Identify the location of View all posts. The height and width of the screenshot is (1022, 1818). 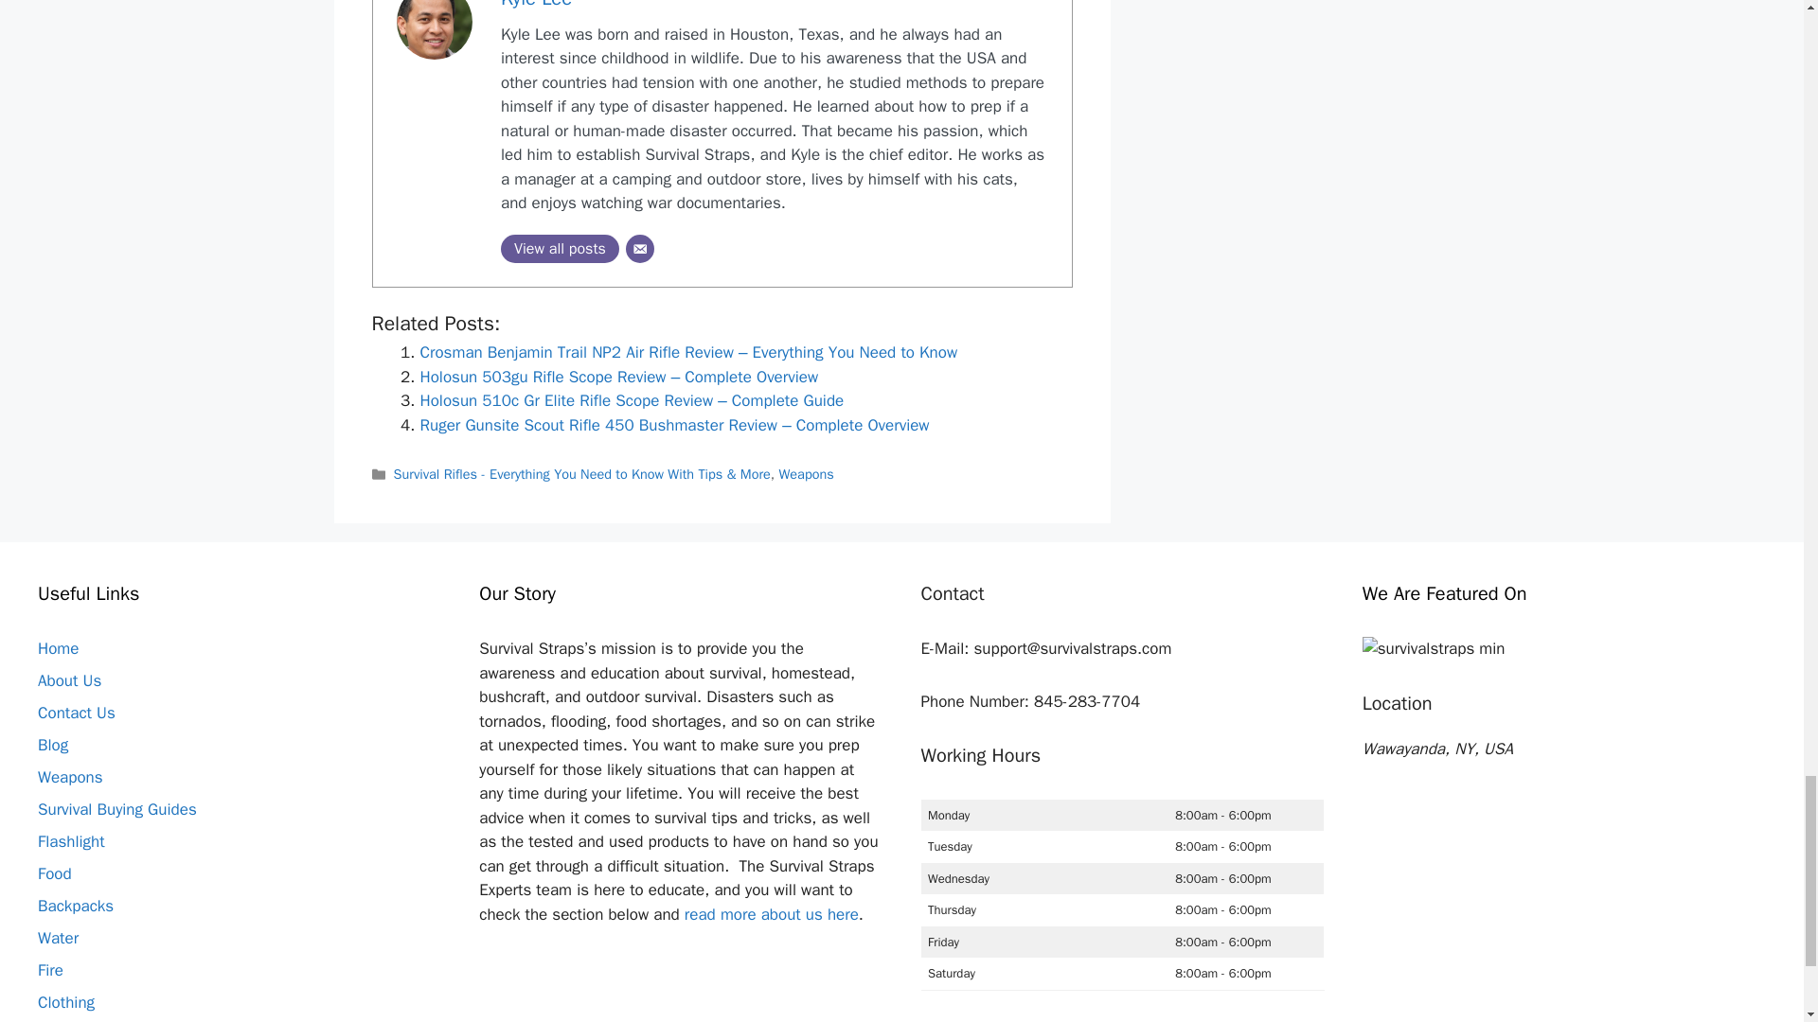
(561, 248).